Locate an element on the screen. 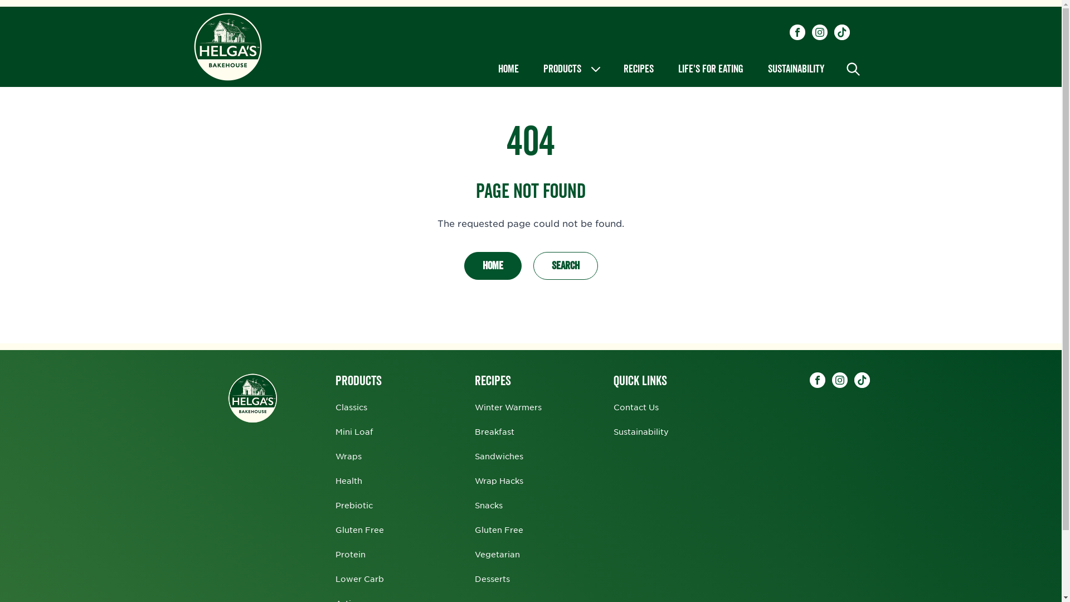 Image resolution: width=1070 pixels, height=602 pixels. HOME is located at coordinates (508, 69).